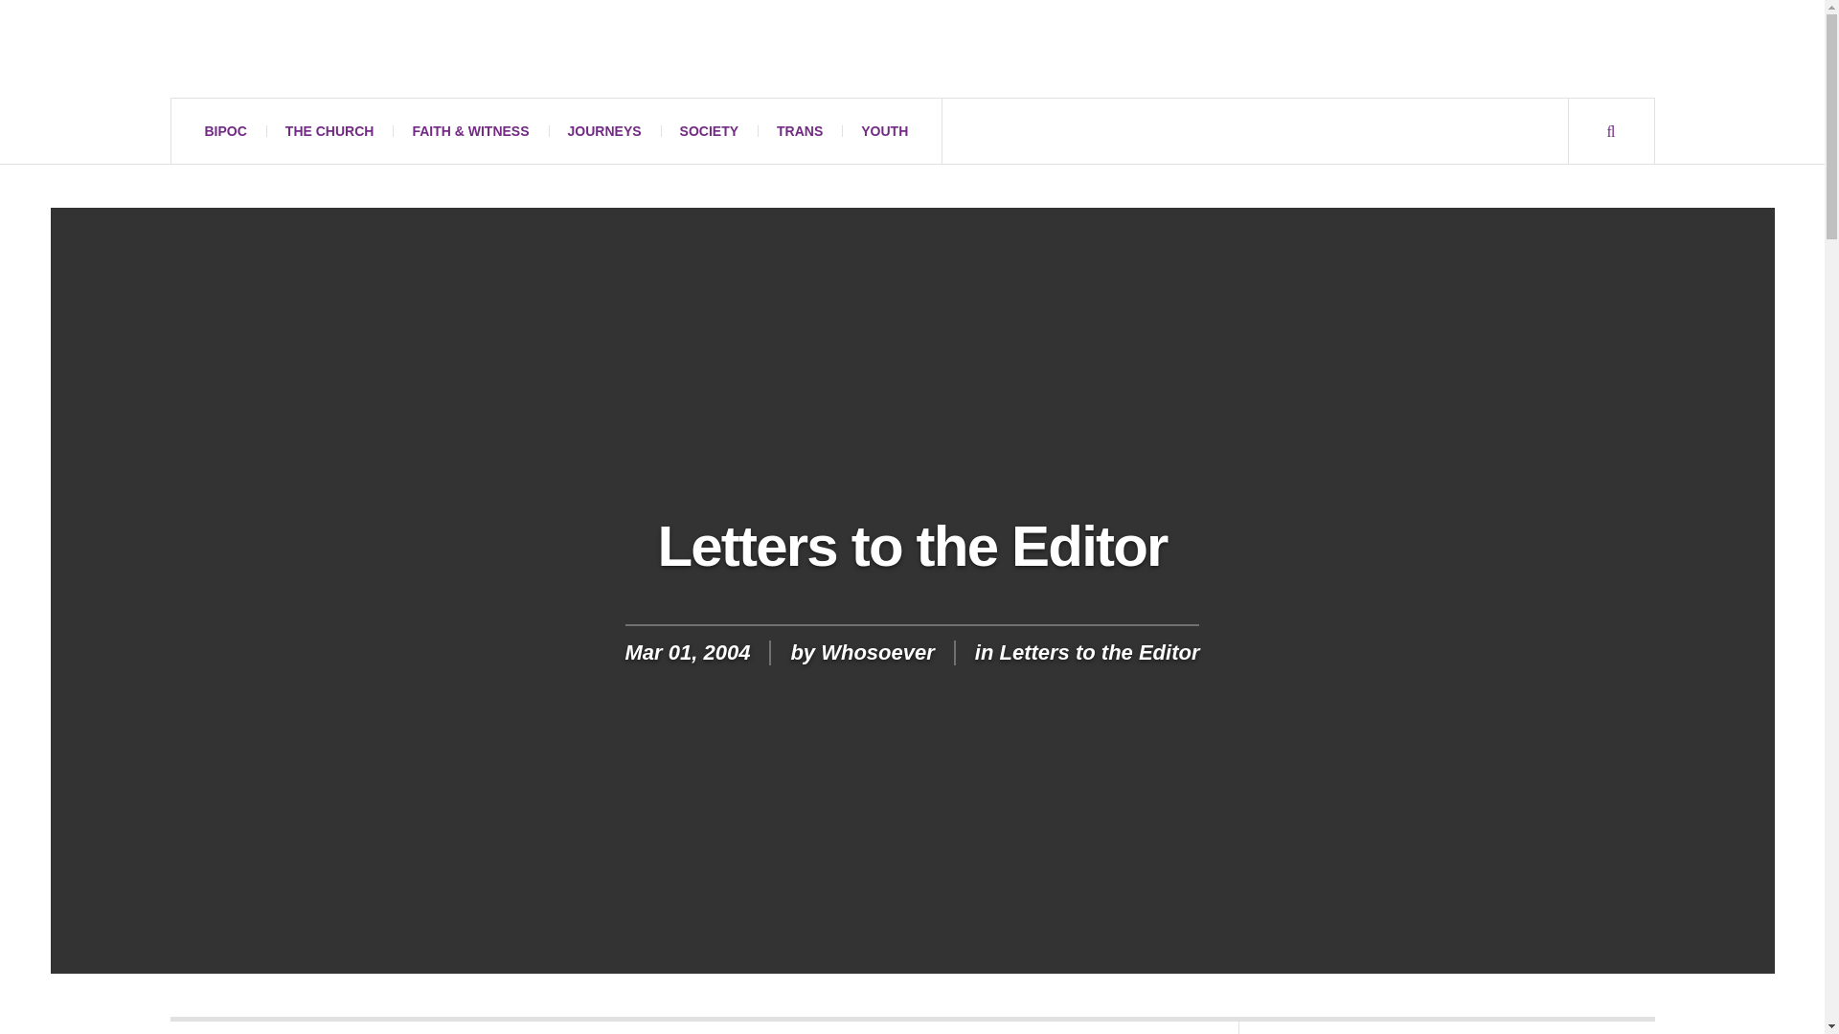 The height and width of the screenshot is (1034, 1839). What do you see at coordinates (603, 130) in the screenshot?
I see `JOURNEYS` at bounding box center [603, 130].